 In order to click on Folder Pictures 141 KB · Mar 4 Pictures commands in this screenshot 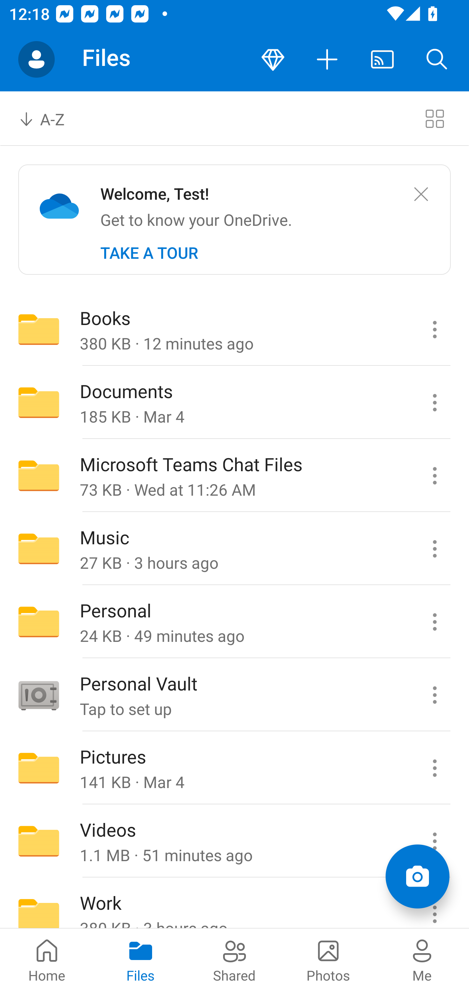, I will do `click(234, 768)`.